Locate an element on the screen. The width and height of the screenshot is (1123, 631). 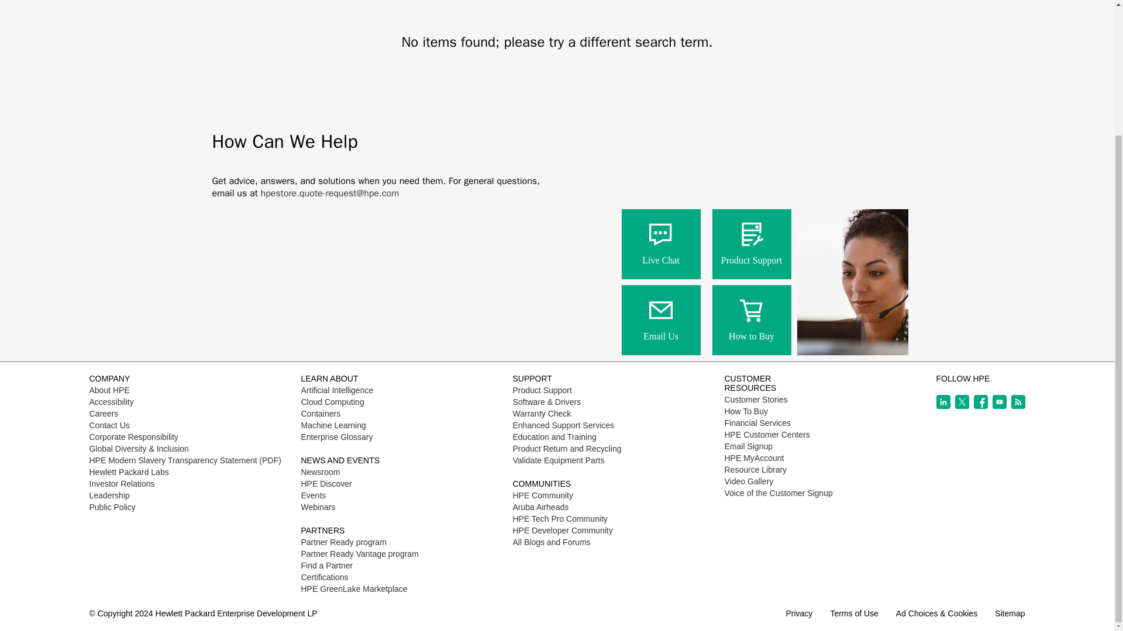
Facebook - new window is located at coordinates (980, 402).